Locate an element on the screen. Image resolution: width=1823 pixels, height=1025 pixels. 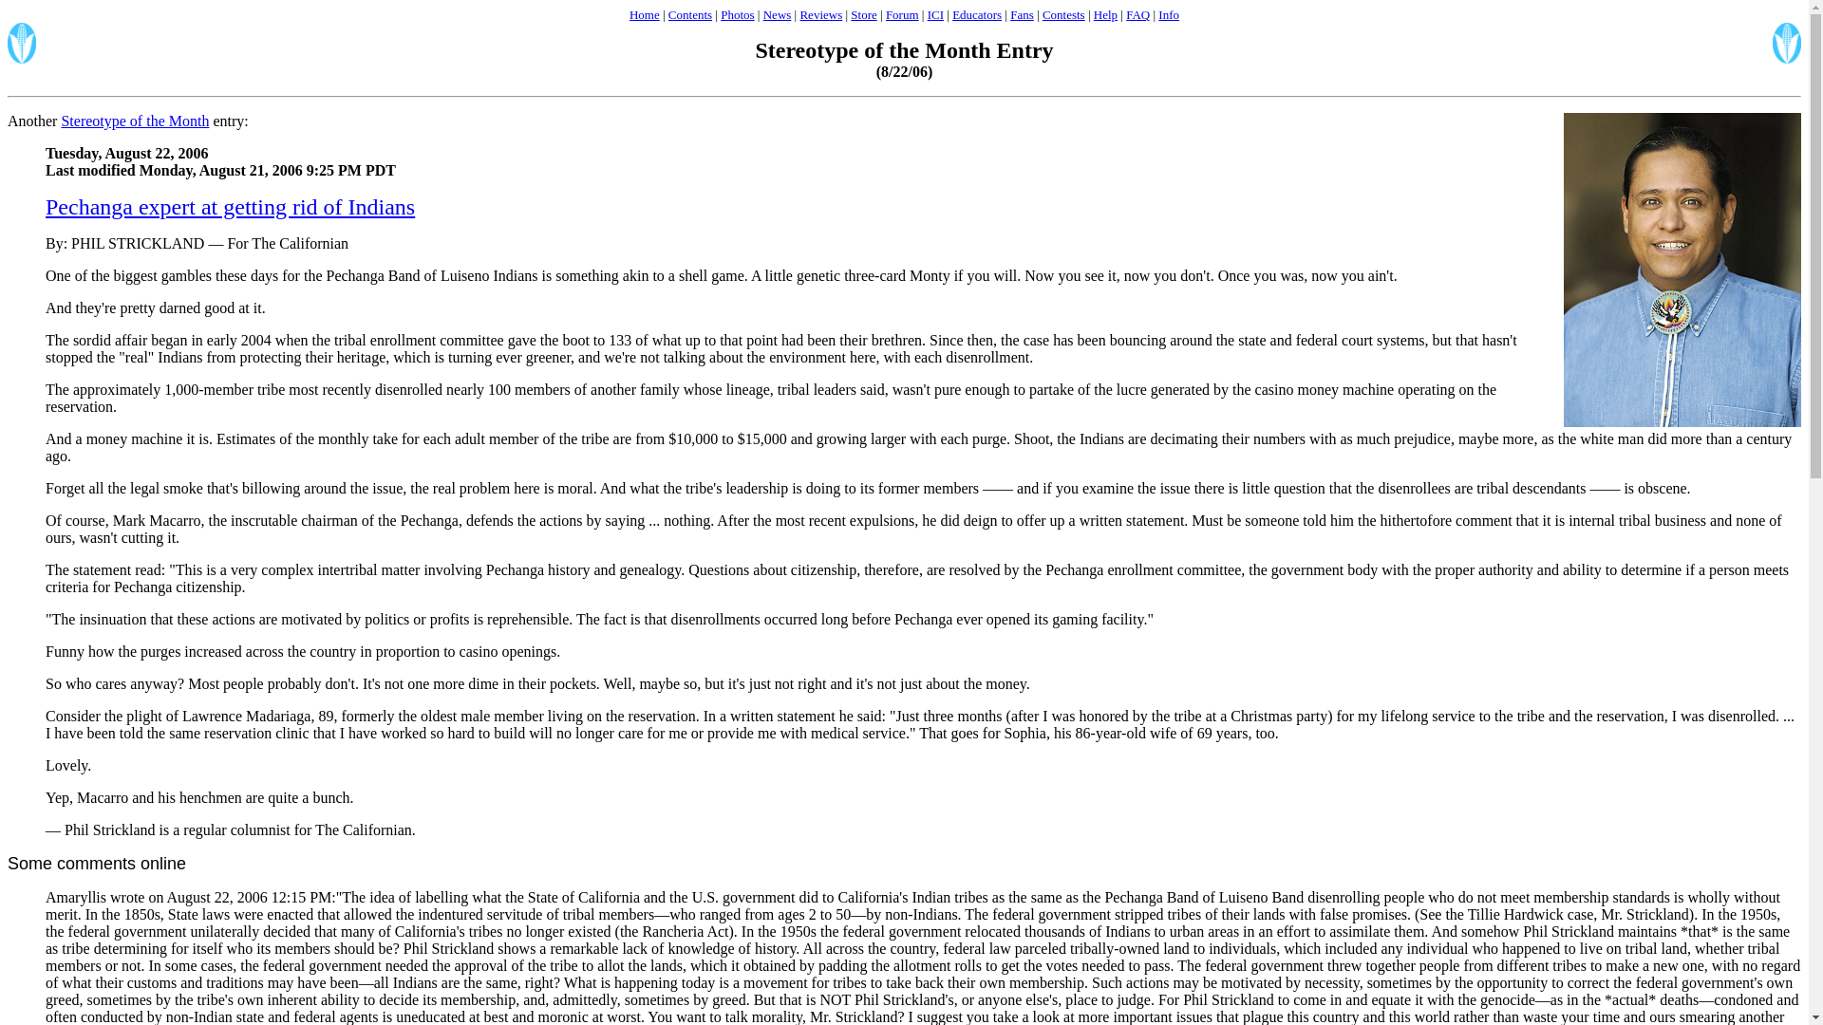
Photos is located at coordinates (737, 13).